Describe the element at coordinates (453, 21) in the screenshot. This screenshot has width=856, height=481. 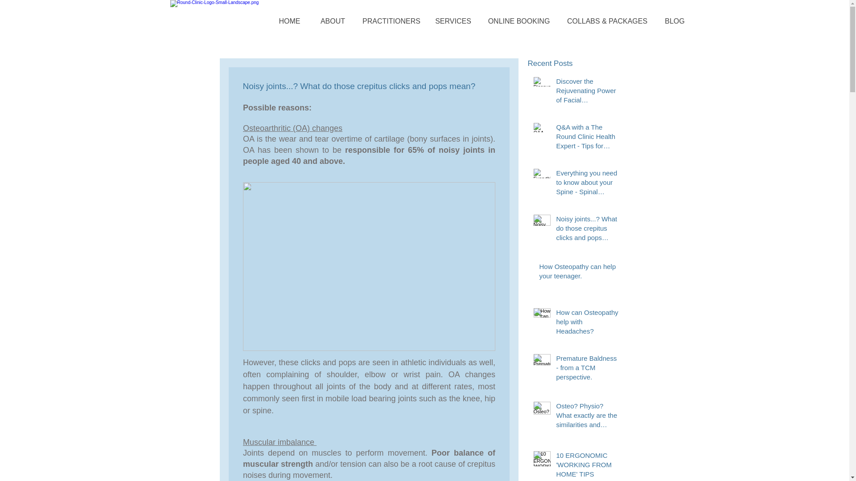
I see `SERVICES` at that location.